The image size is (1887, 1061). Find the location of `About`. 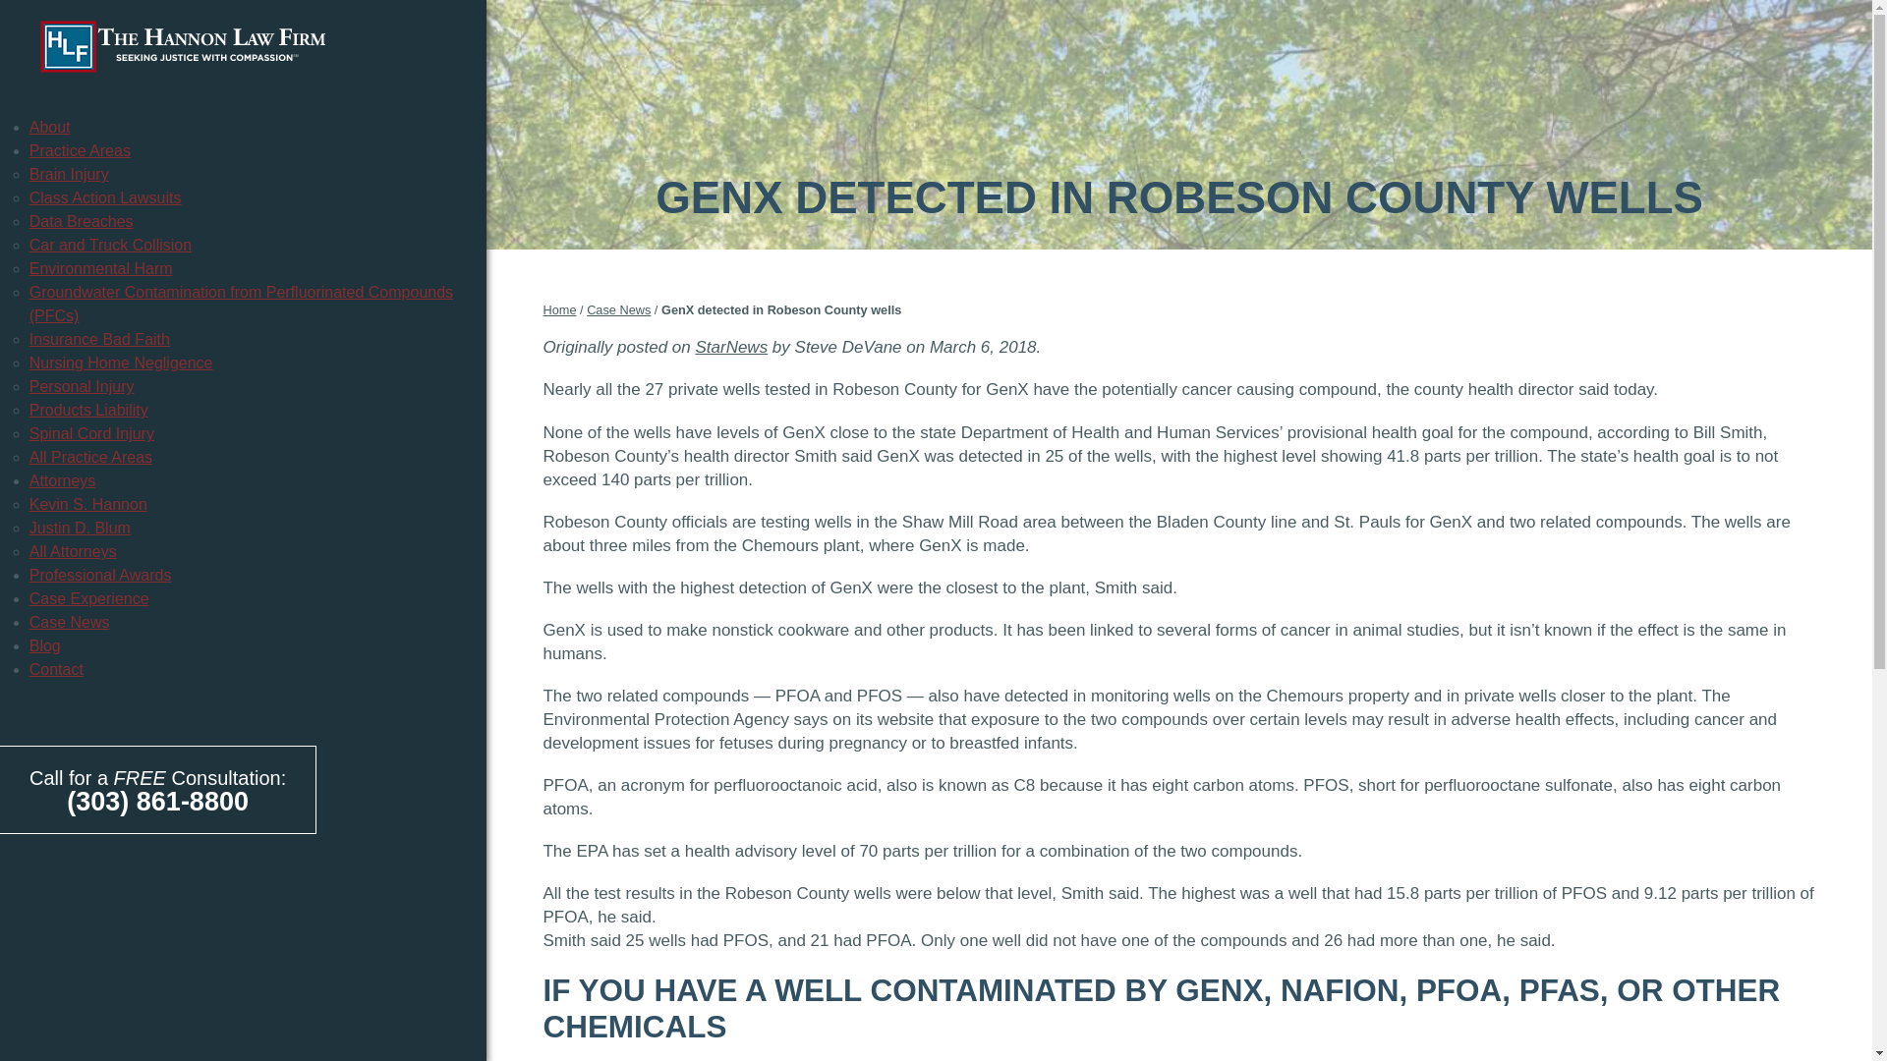

About is located at coordinates (50, 127).